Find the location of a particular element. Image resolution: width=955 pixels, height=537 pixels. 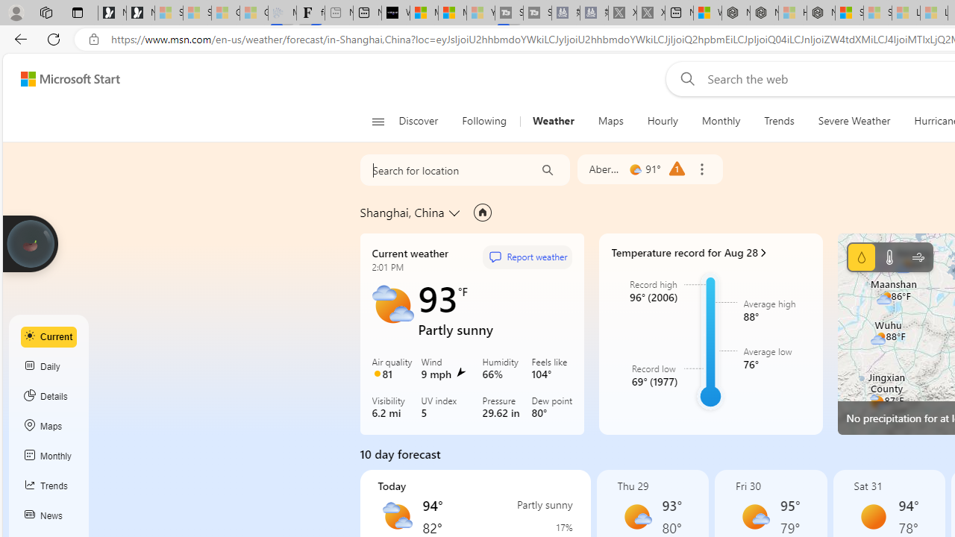

Daily is located at coordinates (49, 367).